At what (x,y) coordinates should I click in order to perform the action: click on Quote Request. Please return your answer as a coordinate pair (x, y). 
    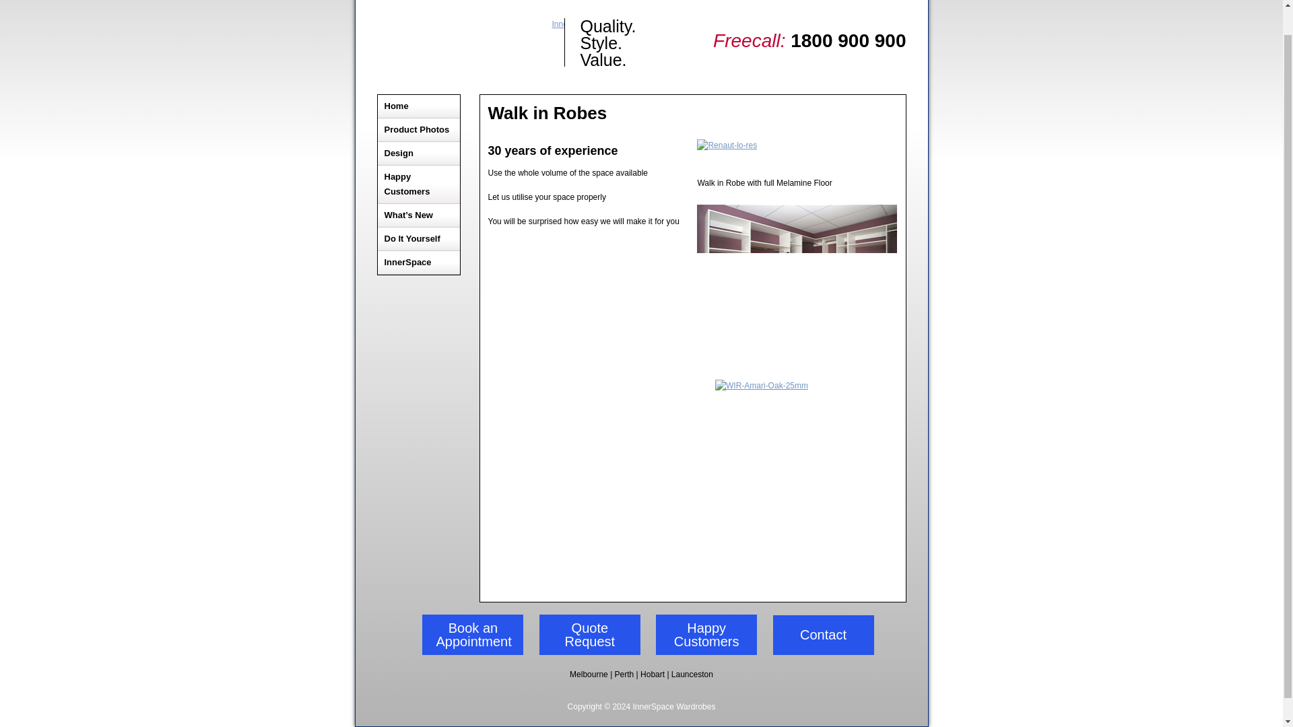
    Looking at the image, I should click on (589, 634).